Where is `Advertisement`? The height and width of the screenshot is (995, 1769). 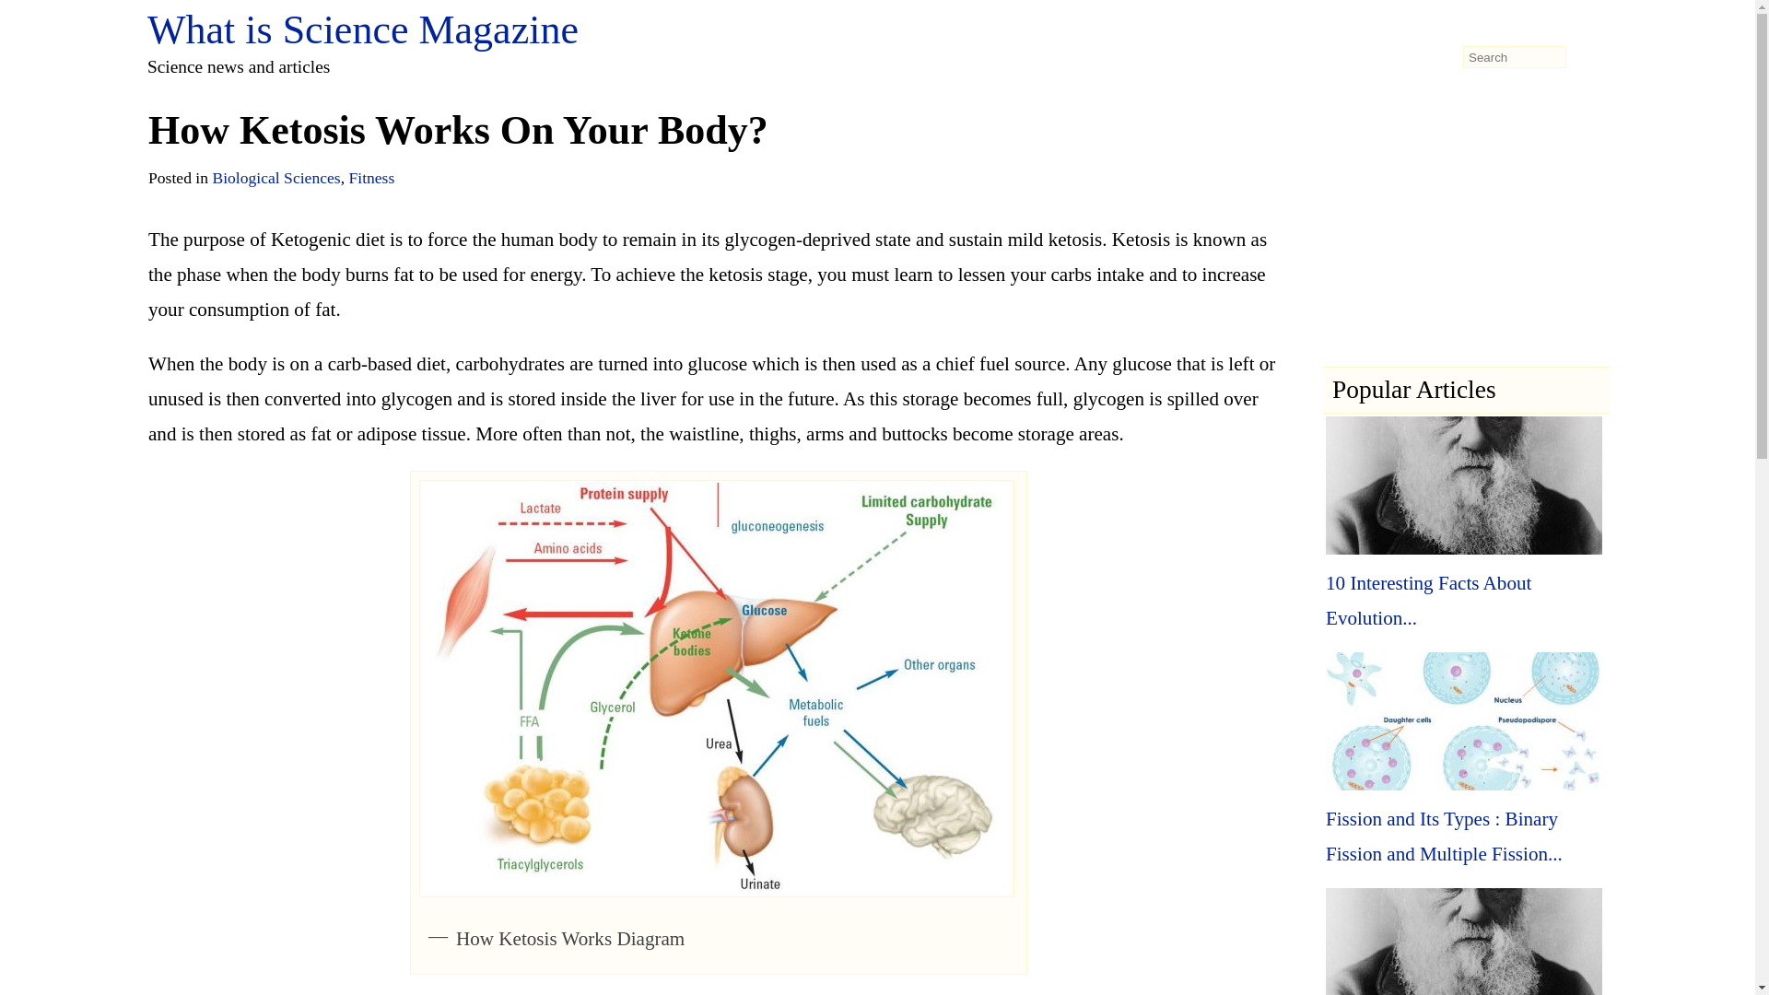 Advertisement is located at coordinates (1465, 249).